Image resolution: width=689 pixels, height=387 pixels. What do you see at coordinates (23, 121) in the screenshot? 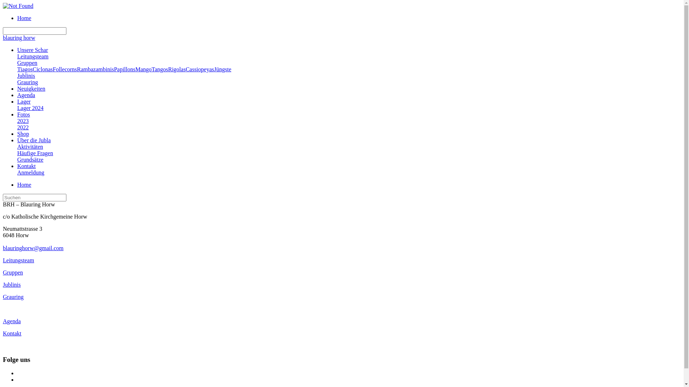
I see `2023` at bounding box center [23, 121].